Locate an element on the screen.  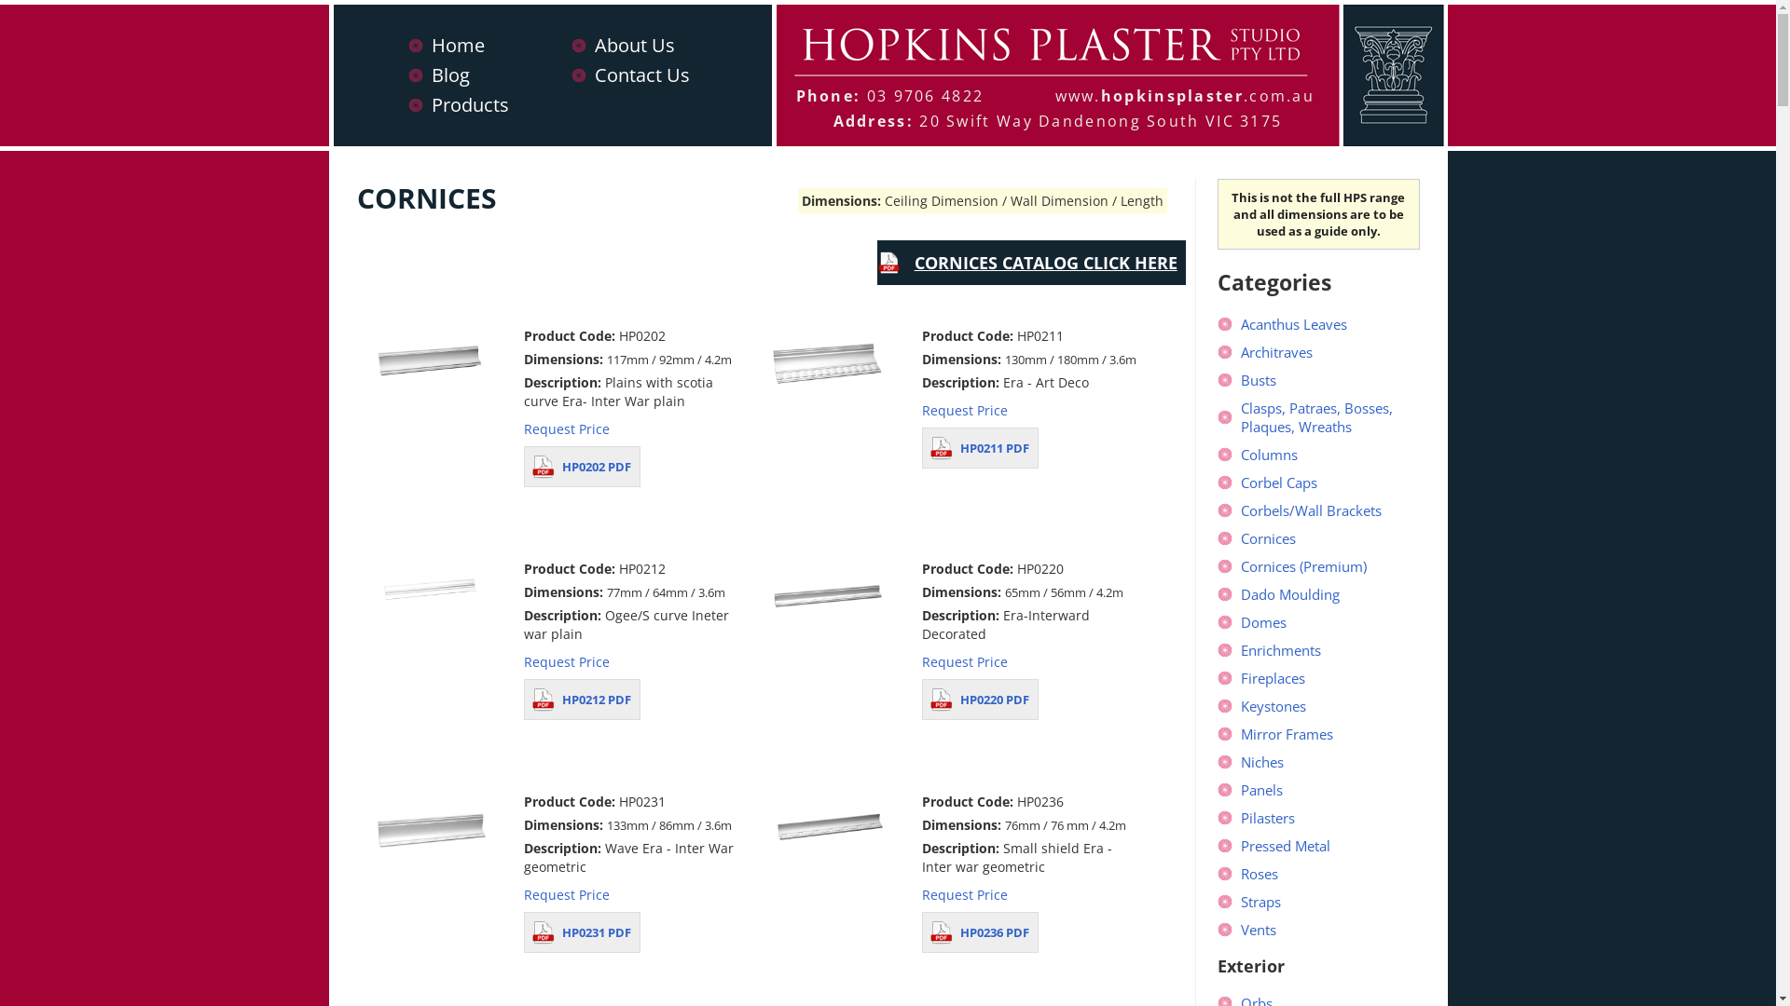
Roses is located at coordinates (1260, 874).